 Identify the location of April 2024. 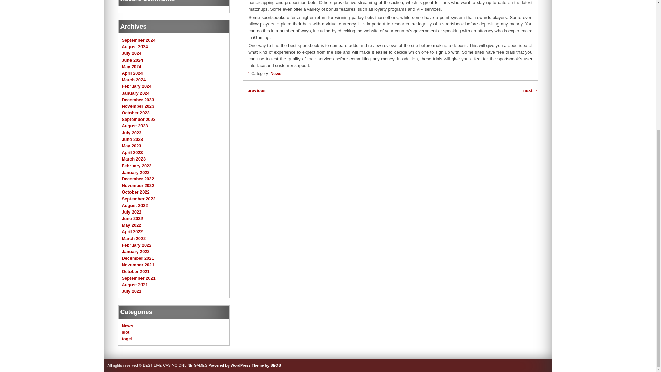
(132, 73).